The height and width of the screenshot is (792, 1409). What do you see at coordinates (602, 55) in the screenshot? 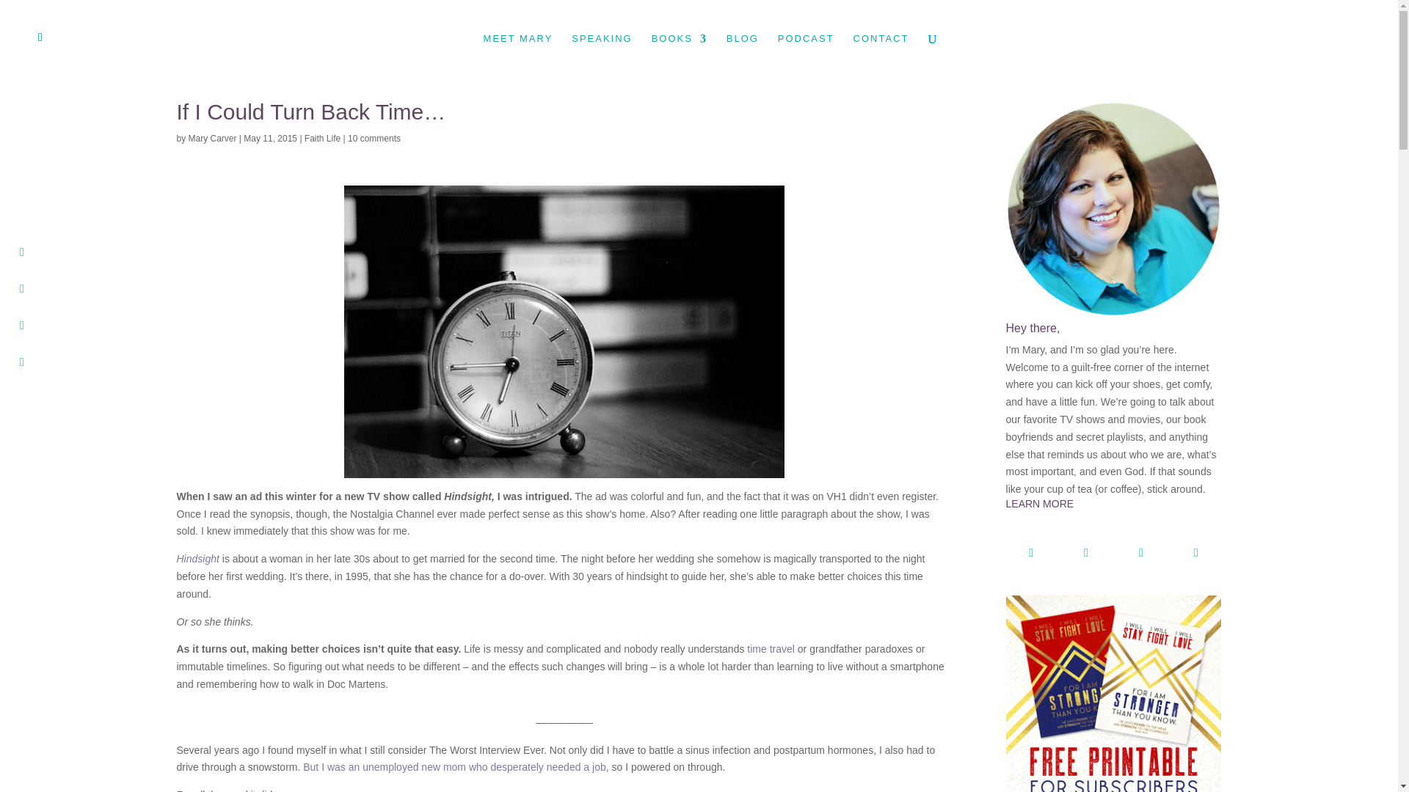
I see `SPEAKING` at bounding box center [602, 55].